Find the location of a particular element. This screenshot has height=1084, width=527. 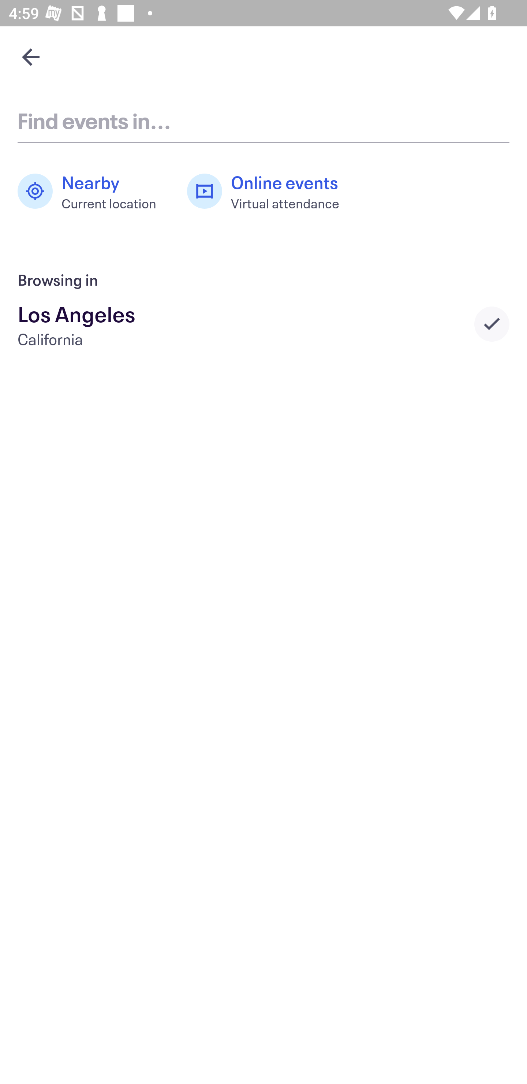

Nearby Current location is located at coordinates (93, 191).